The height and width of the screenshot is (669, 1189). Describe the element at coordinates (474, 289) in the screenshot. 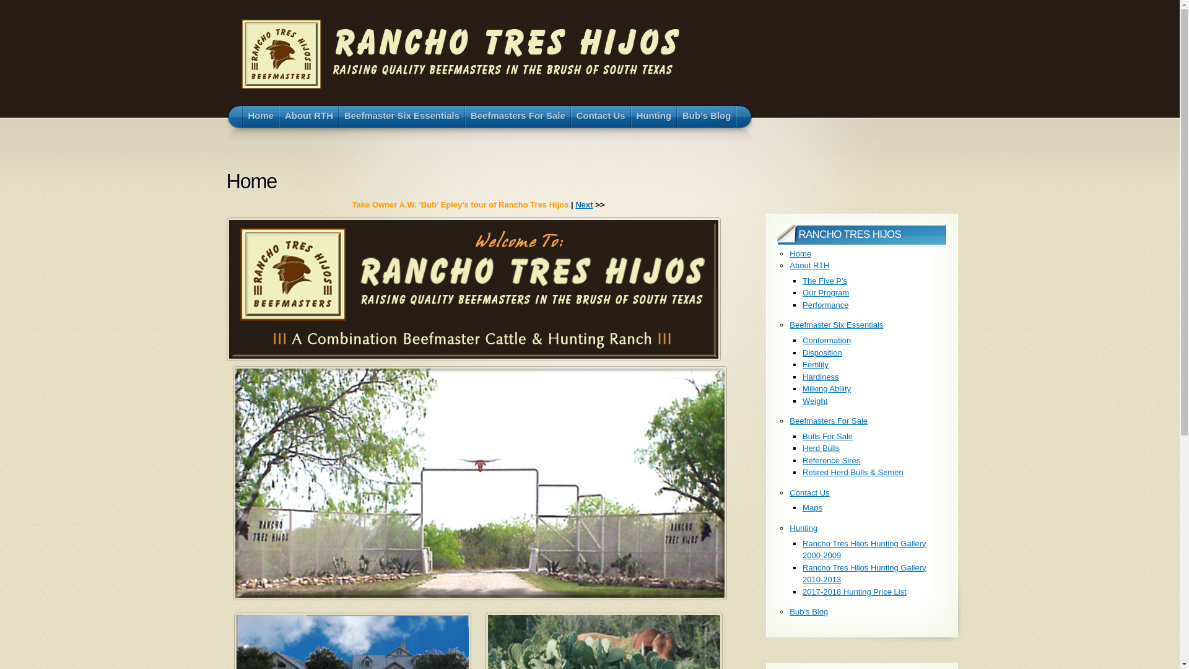

I see `3hijosbeefmasterSubHead081013` at that location.